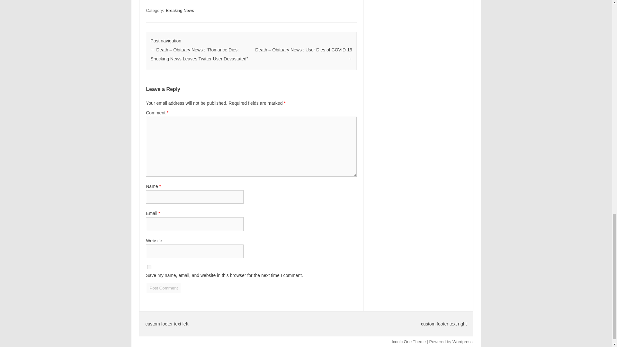  What do you see at coordinates (149, 267) in the screenshot?
I see `yes` at bounding box center [149, 267].